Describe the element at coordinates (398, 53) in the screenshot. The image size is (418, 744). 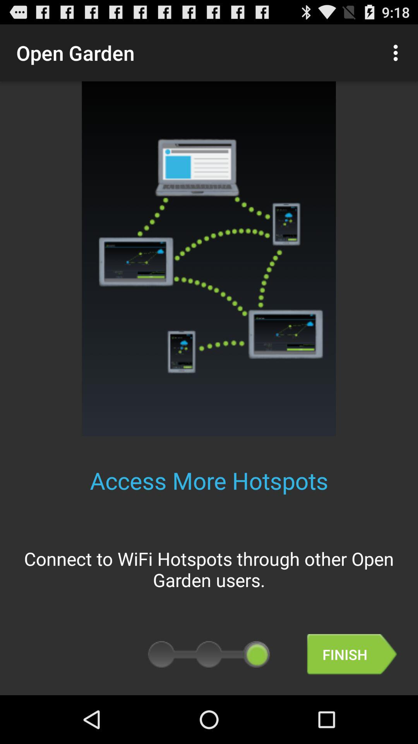
I see `choose the icon above the access more hotspots icon` at that location.